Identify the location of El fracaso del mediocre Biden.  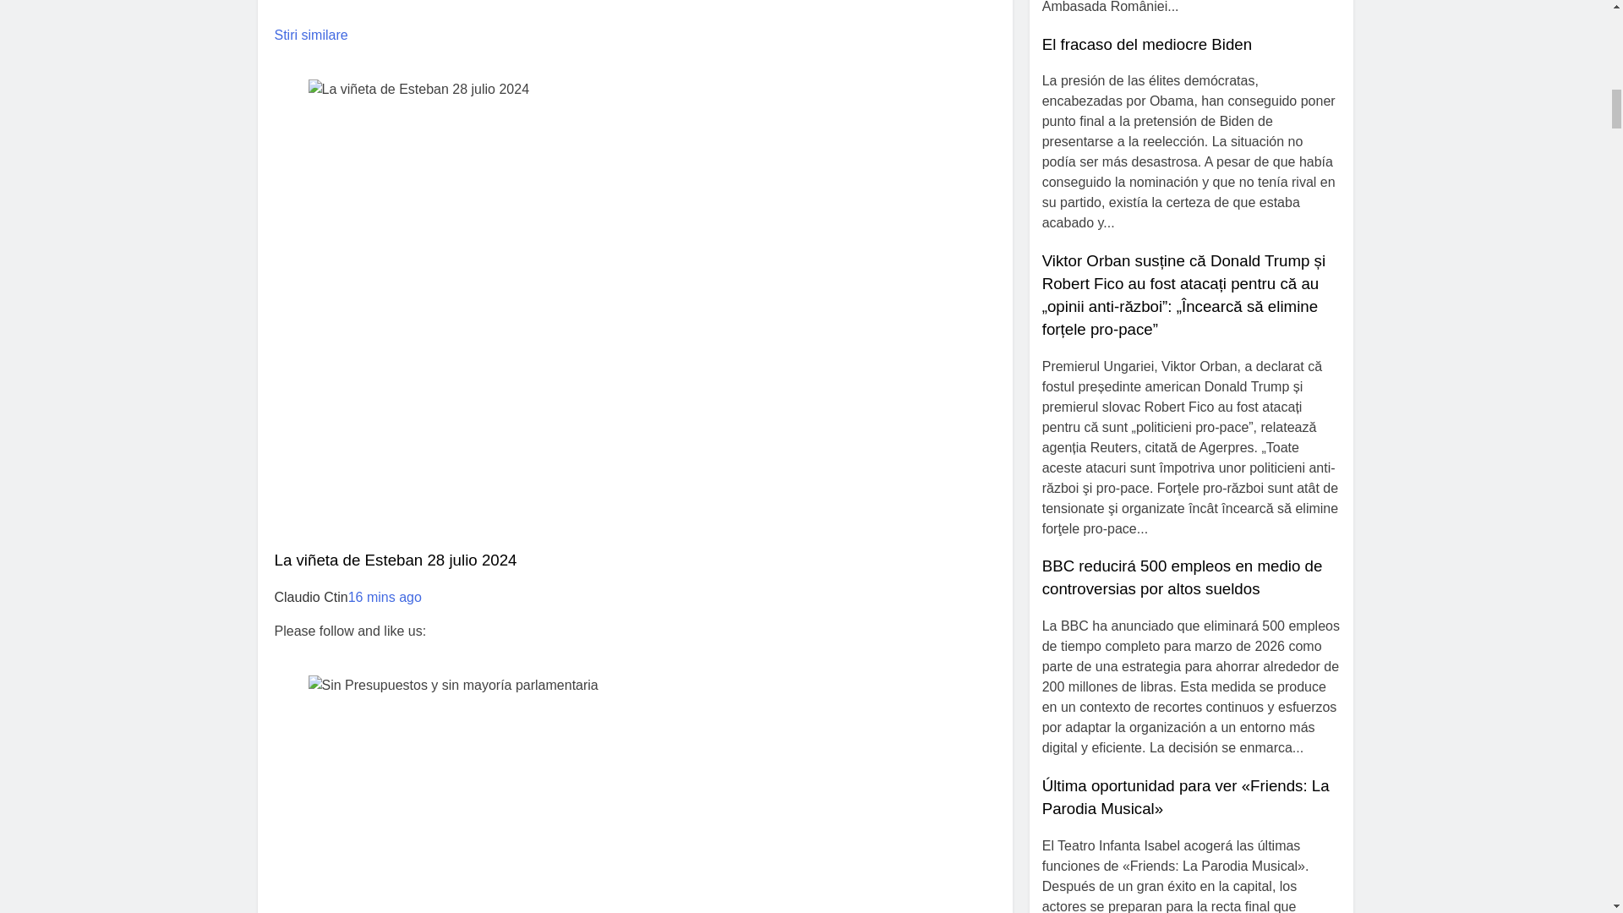
(1146, 44).